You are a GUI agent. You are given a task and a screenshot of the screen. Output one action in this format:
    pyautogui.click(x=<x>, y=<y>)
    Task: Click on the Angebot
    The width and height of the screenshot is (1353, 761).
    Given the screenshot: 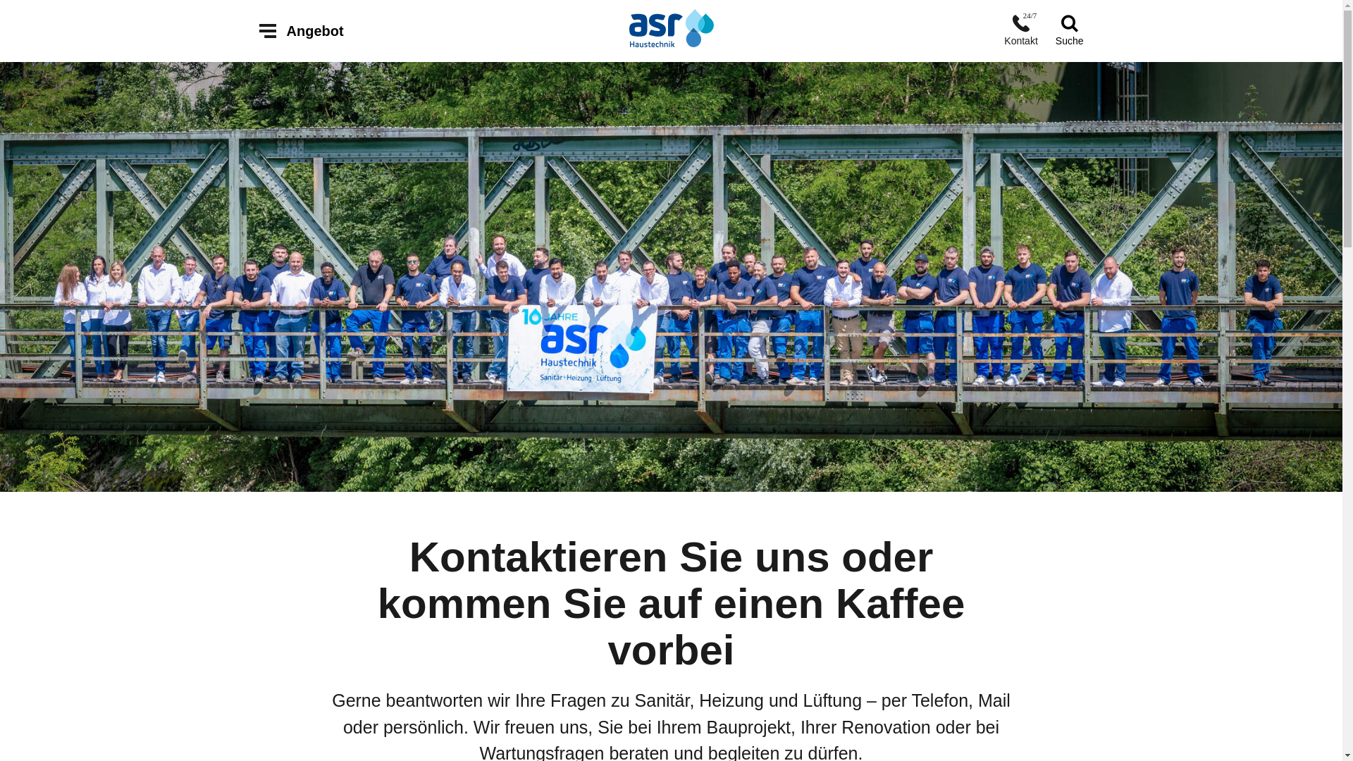 What is the action you would take?
    pyautogui.click(x=302, y=31)
    